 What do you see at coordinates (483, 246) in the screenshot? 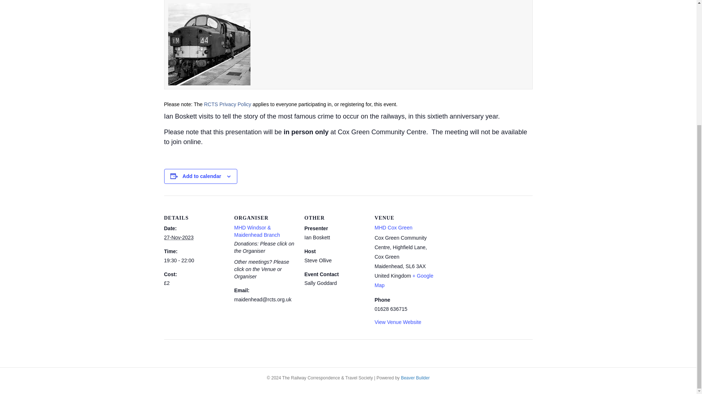
I see `Google maps iframe displaying the address to MHD Cox Green` at bounding box center [483, 246].